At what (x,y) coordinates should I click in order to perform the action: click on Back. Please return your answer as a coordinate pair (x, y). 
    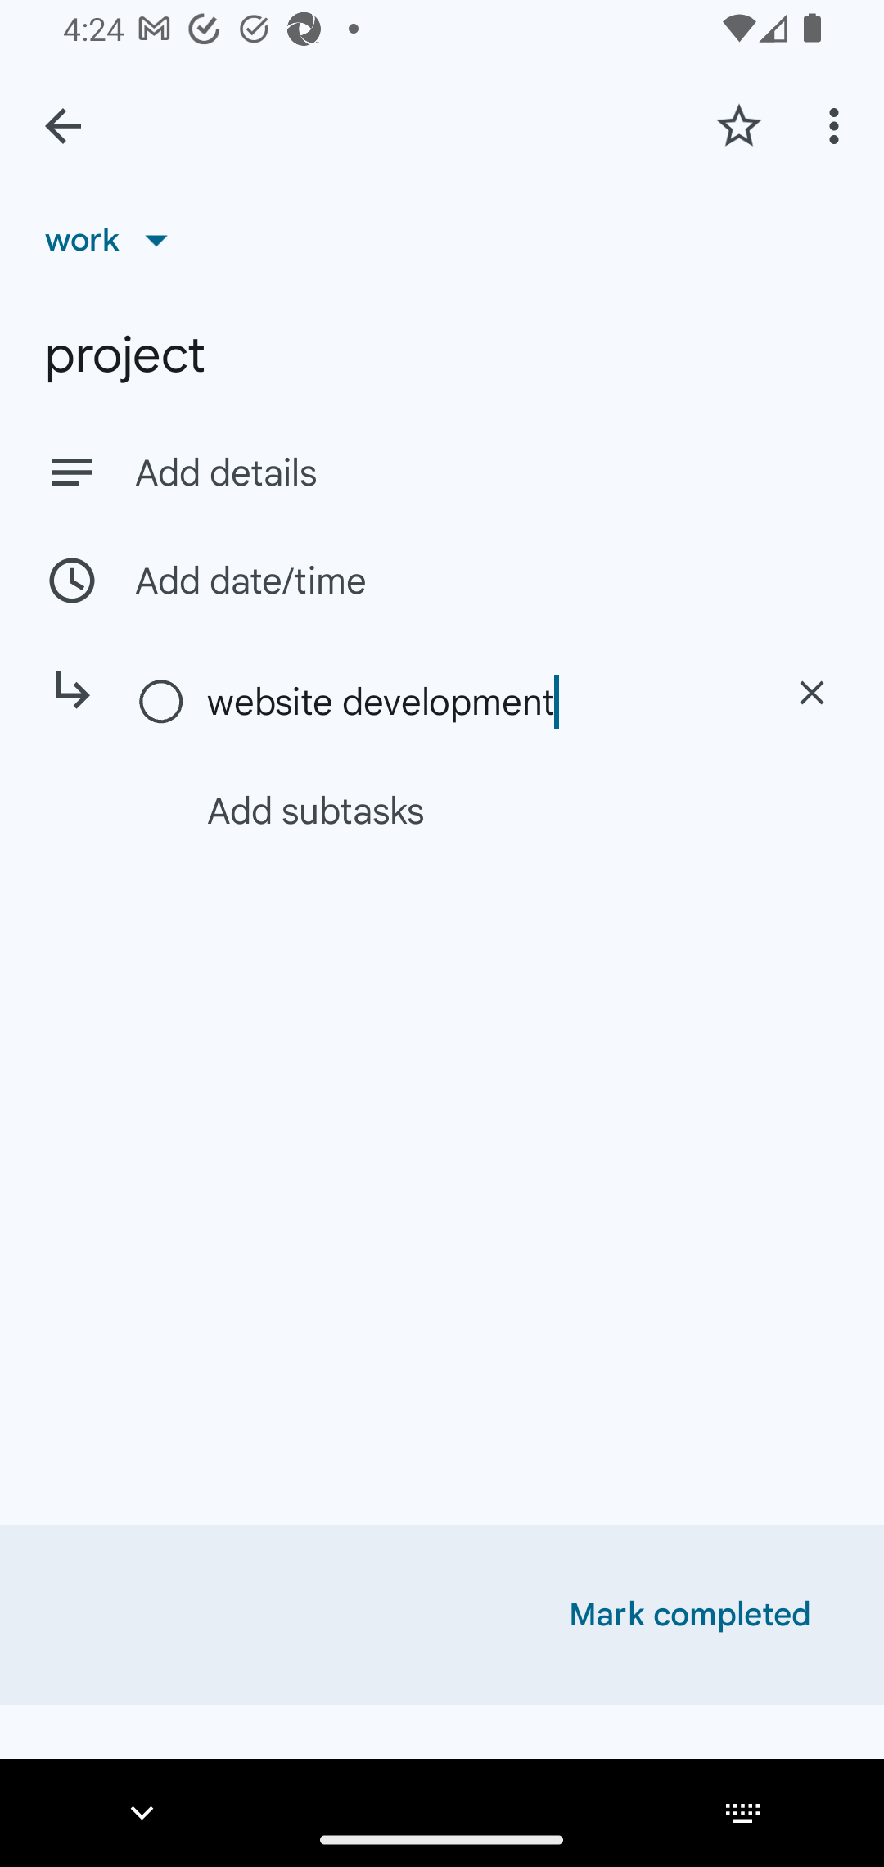
    Looking at the image, I should click on (63, 126).